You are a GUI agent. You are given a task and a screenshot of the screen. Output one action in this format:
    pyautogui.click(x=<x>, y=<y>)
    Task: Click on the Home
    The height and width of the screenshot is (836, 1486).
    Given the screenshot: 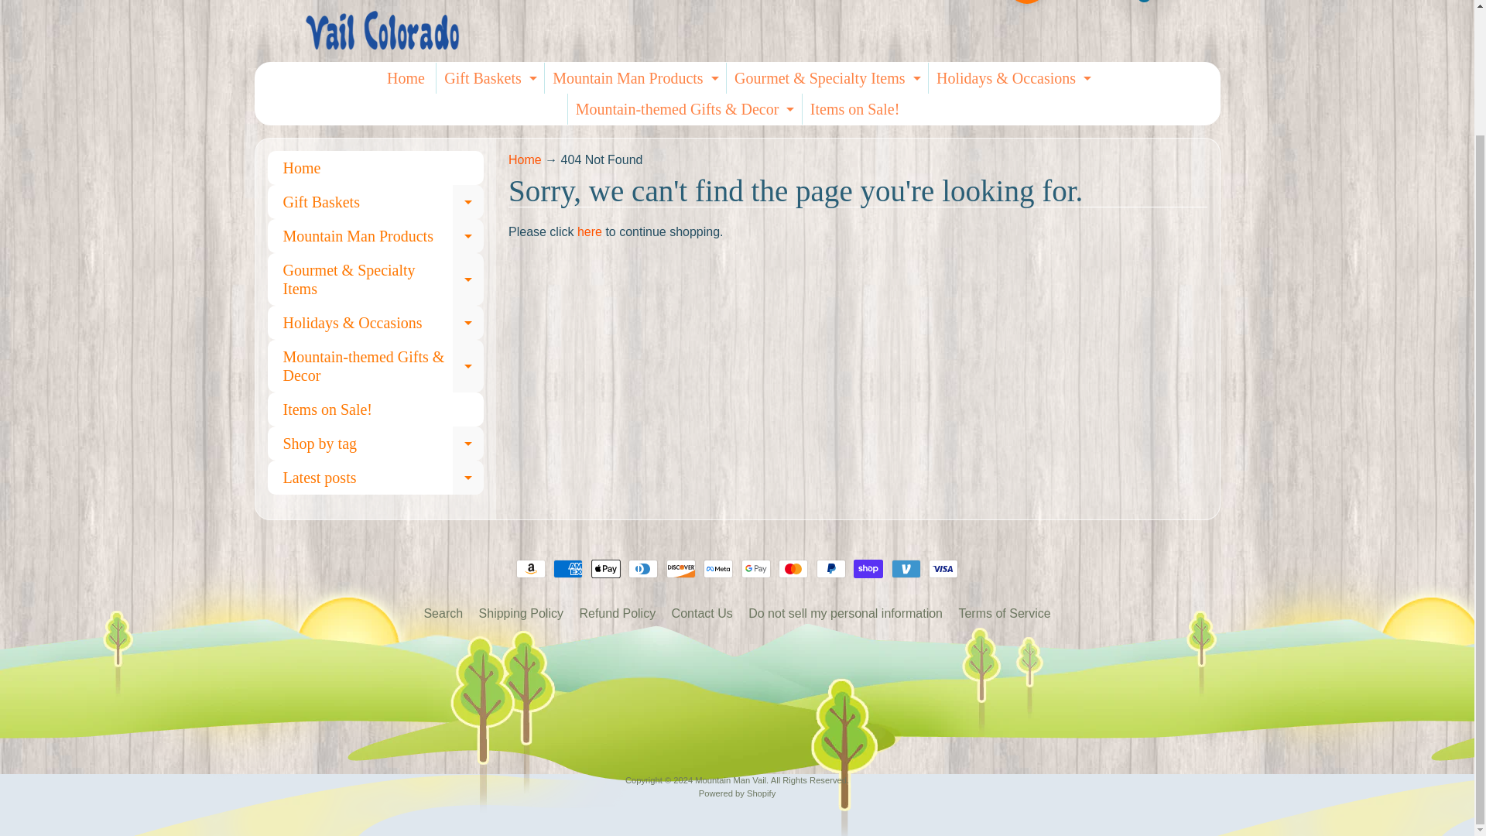 What is the action you would take?
    pyautogui.click(x=406, y=77)
    